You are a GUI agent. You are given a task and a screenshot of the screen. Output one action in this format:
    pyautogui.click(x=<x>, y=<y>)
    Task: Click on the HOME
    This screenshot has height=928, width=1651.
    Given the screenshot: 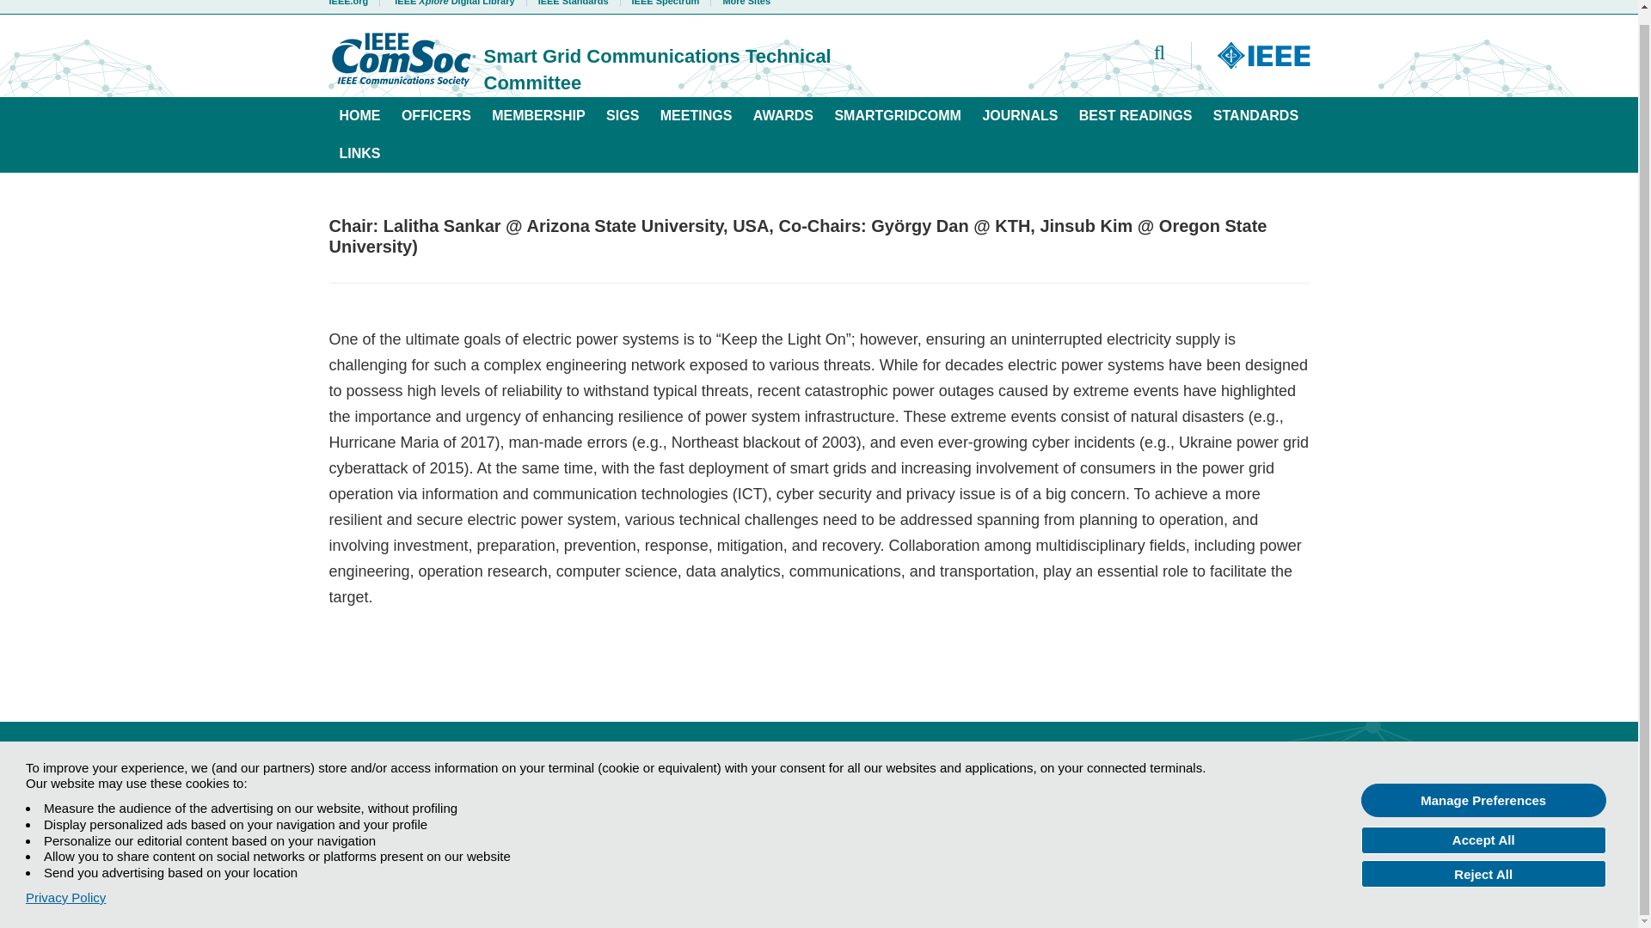 What is the action you would take?
    pyautogui.click(x=359, y=115)
    